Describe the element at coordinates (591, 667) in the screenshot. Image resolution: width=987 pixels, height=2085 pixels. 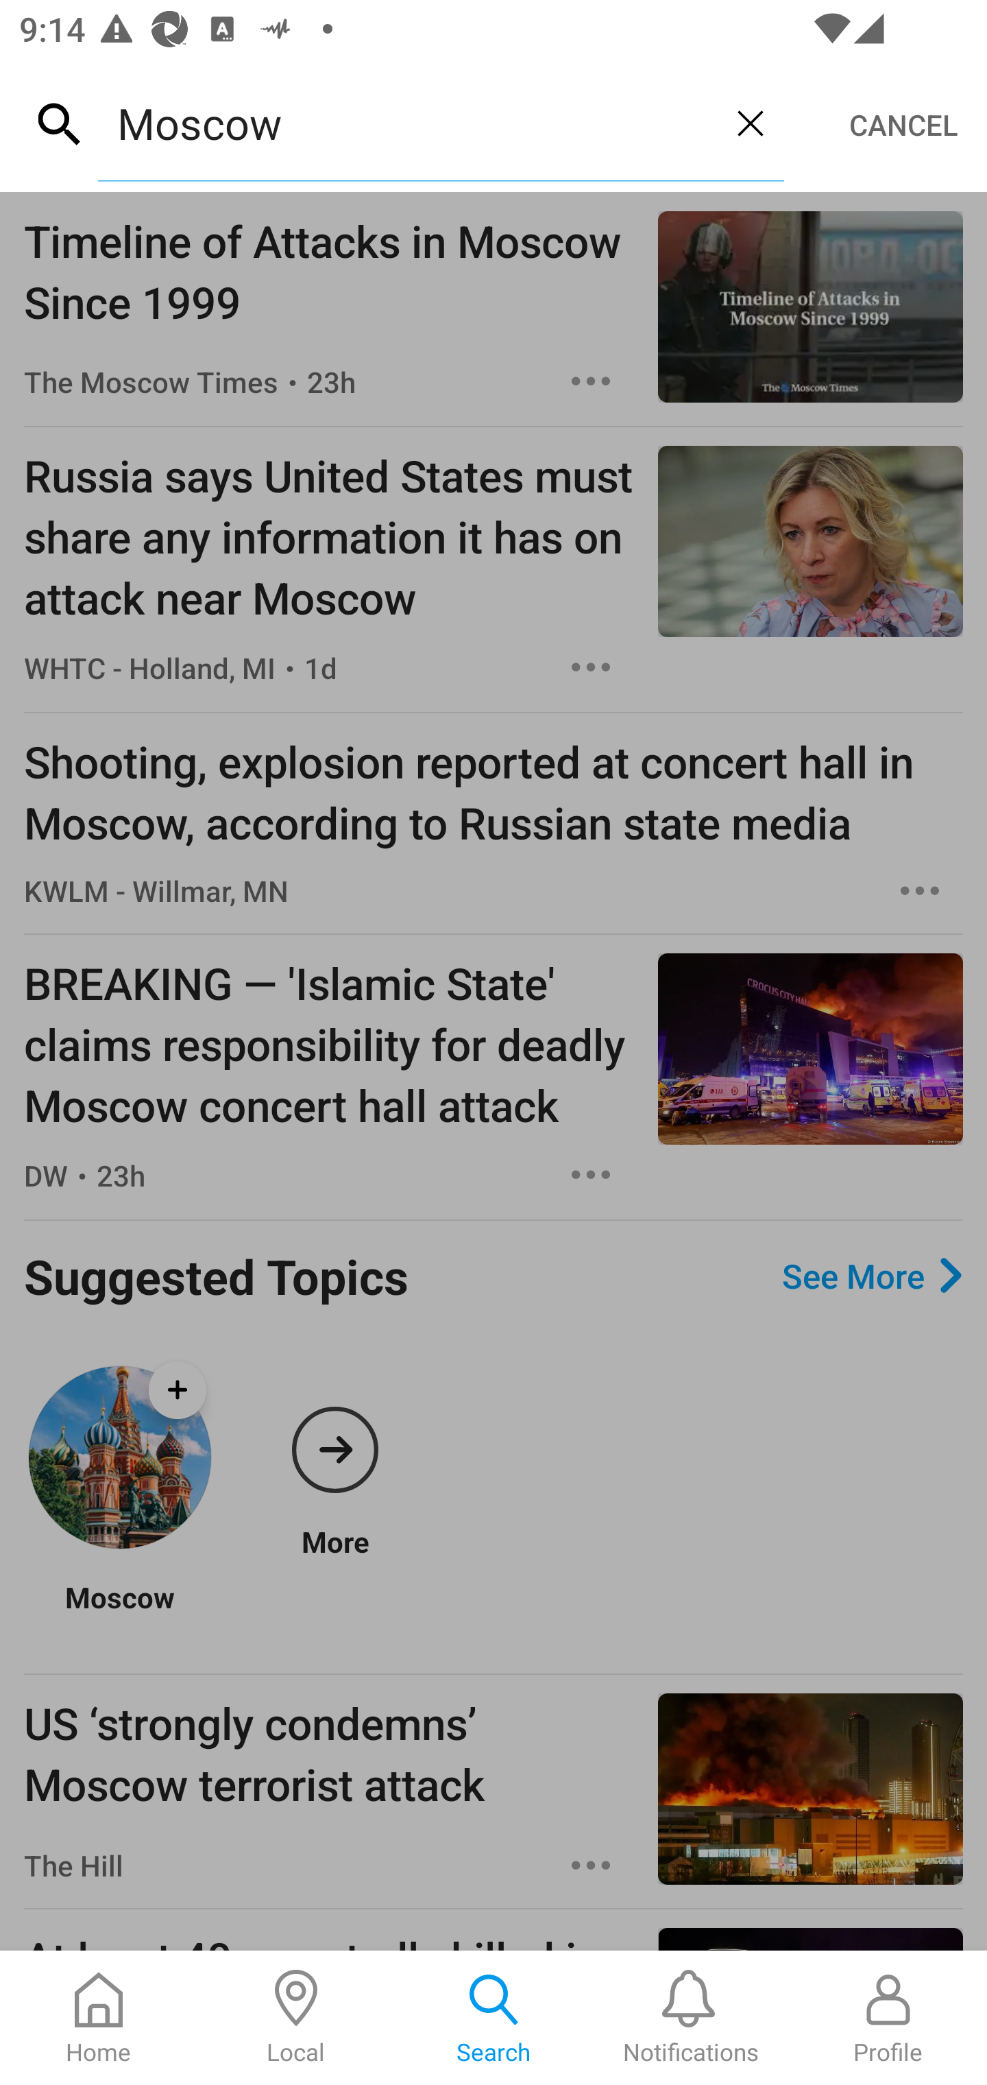
I see `Options` at that location.